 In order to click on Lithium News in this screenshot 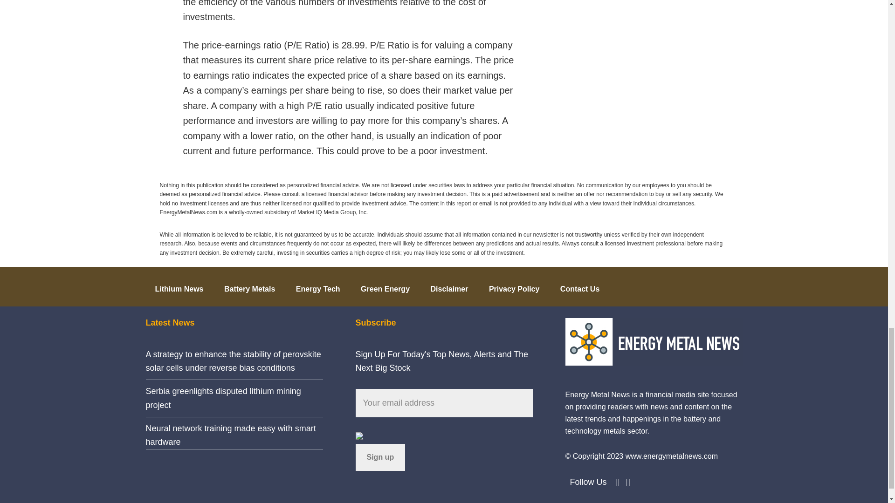, I will do `click(179, 286)`.